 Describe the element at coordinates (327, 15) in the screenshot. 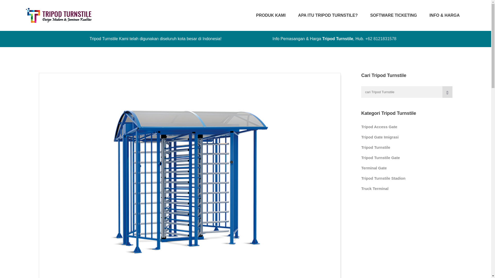

I see `APA ITU TRIPOD TURNSTILE?` at that location.